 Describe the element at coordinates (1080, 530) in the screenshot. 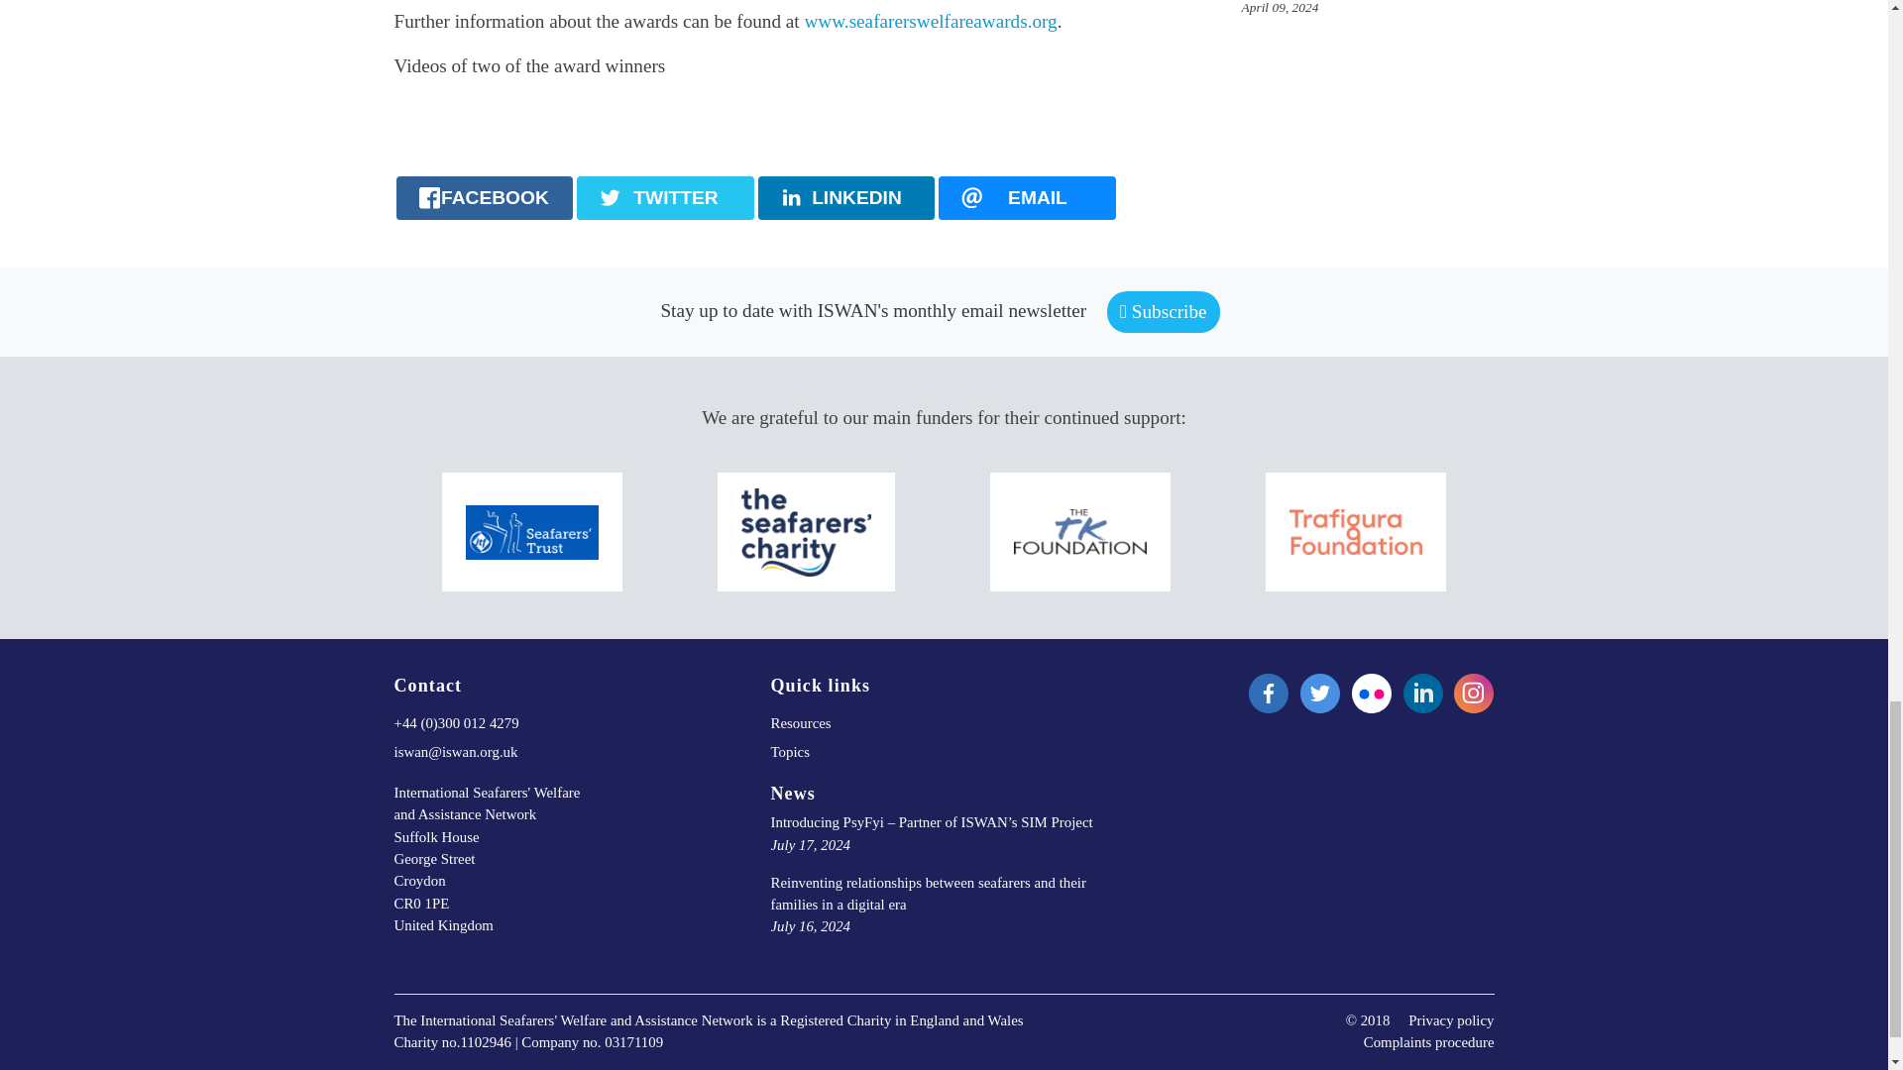

I see `The TK Foundation` at that location.